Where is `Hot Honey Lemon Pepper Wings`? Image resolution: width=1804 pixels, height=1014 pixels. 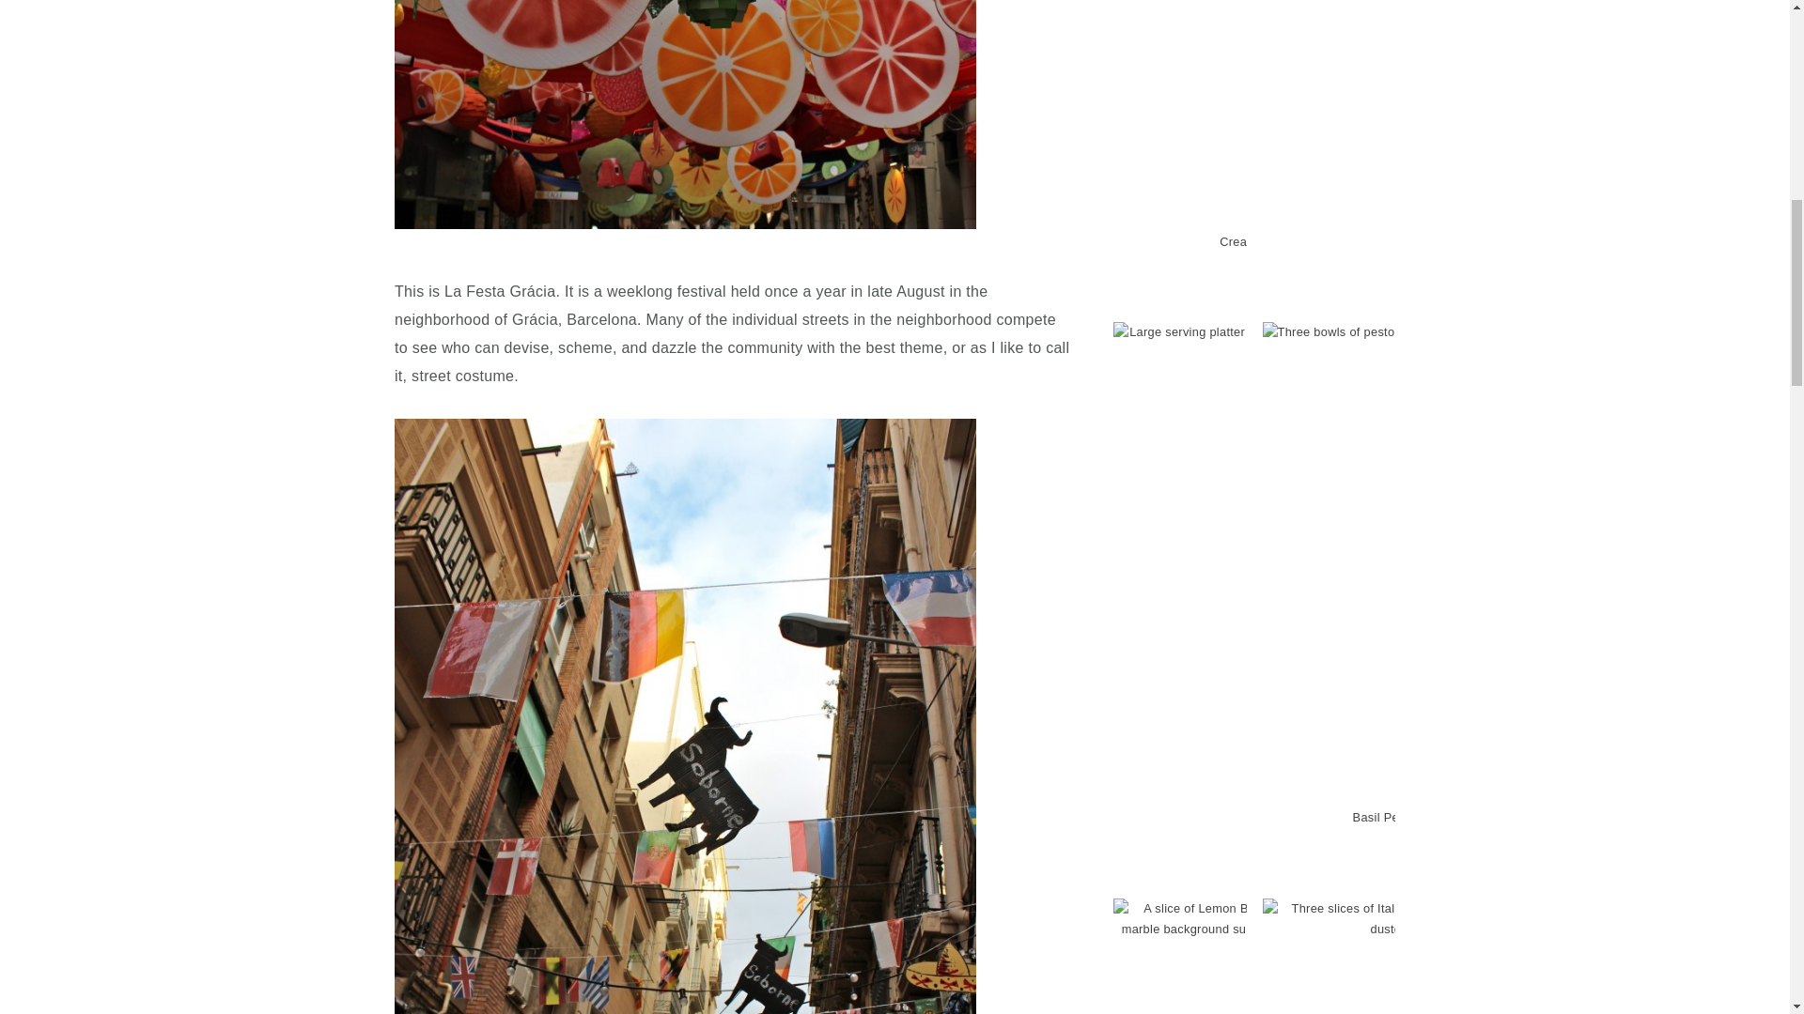 Hot Honey Lemon Pepper Wings is located at coordinates (1498, 134).